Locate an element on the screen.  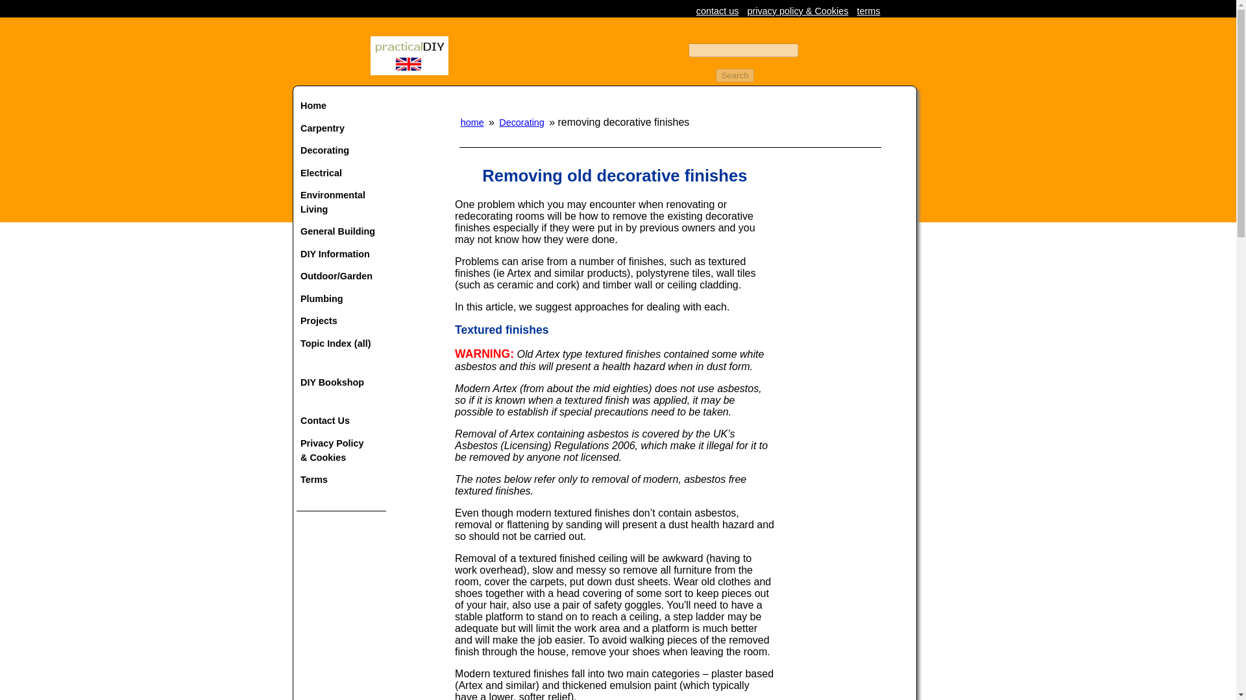
home is located at coordinates (472, 122).